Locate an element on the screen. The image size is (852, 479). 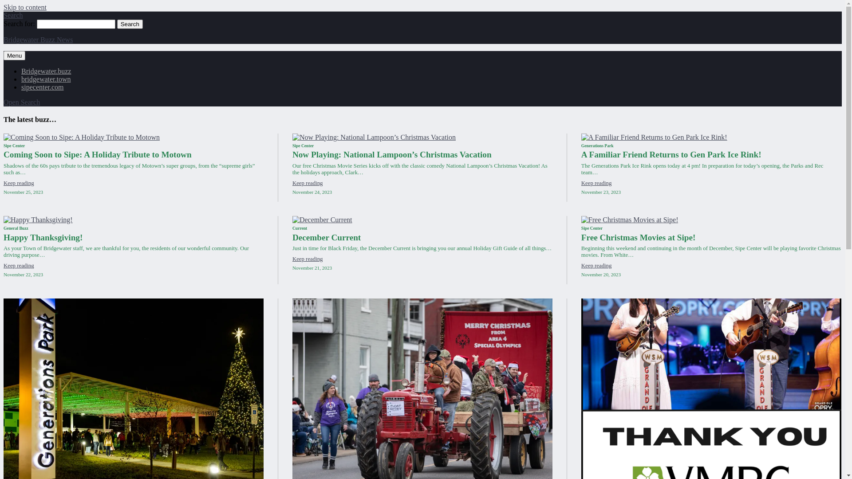
Bridgewater Buzz News is located at coordinates (38, 40).